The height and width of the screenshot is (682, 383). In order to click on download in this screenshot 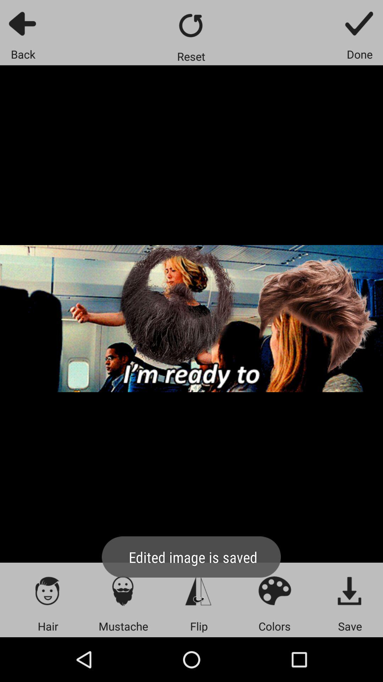, I will do `click(350, 590)`.